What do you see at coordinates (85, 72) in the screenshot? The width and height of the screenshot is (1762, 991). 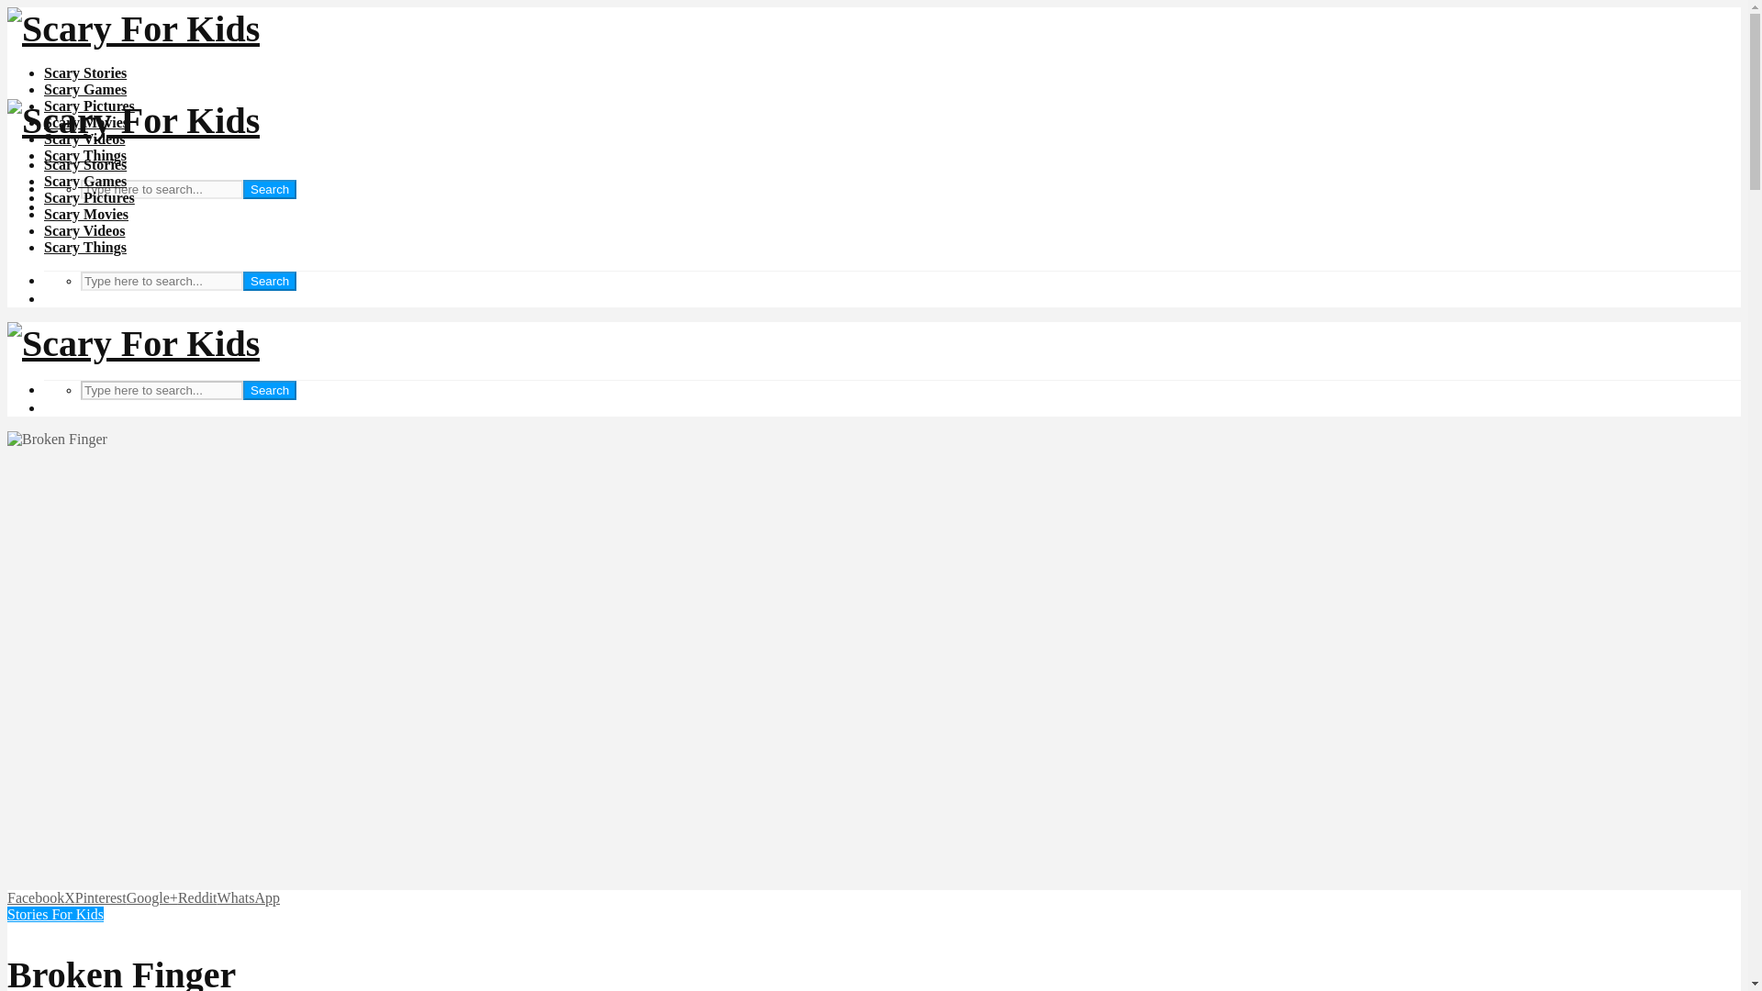 I see `Scary Stories` at bounding box center [85, 72].